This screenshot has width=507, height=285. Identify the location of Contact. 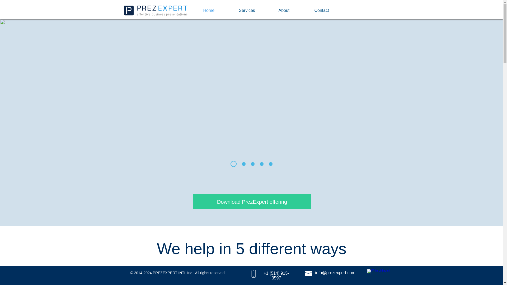
(331, 10).